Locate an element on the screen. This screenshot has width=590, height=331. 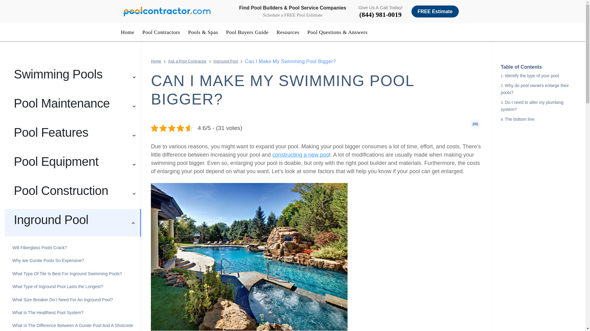
Home is located at coordinates (156, 61).